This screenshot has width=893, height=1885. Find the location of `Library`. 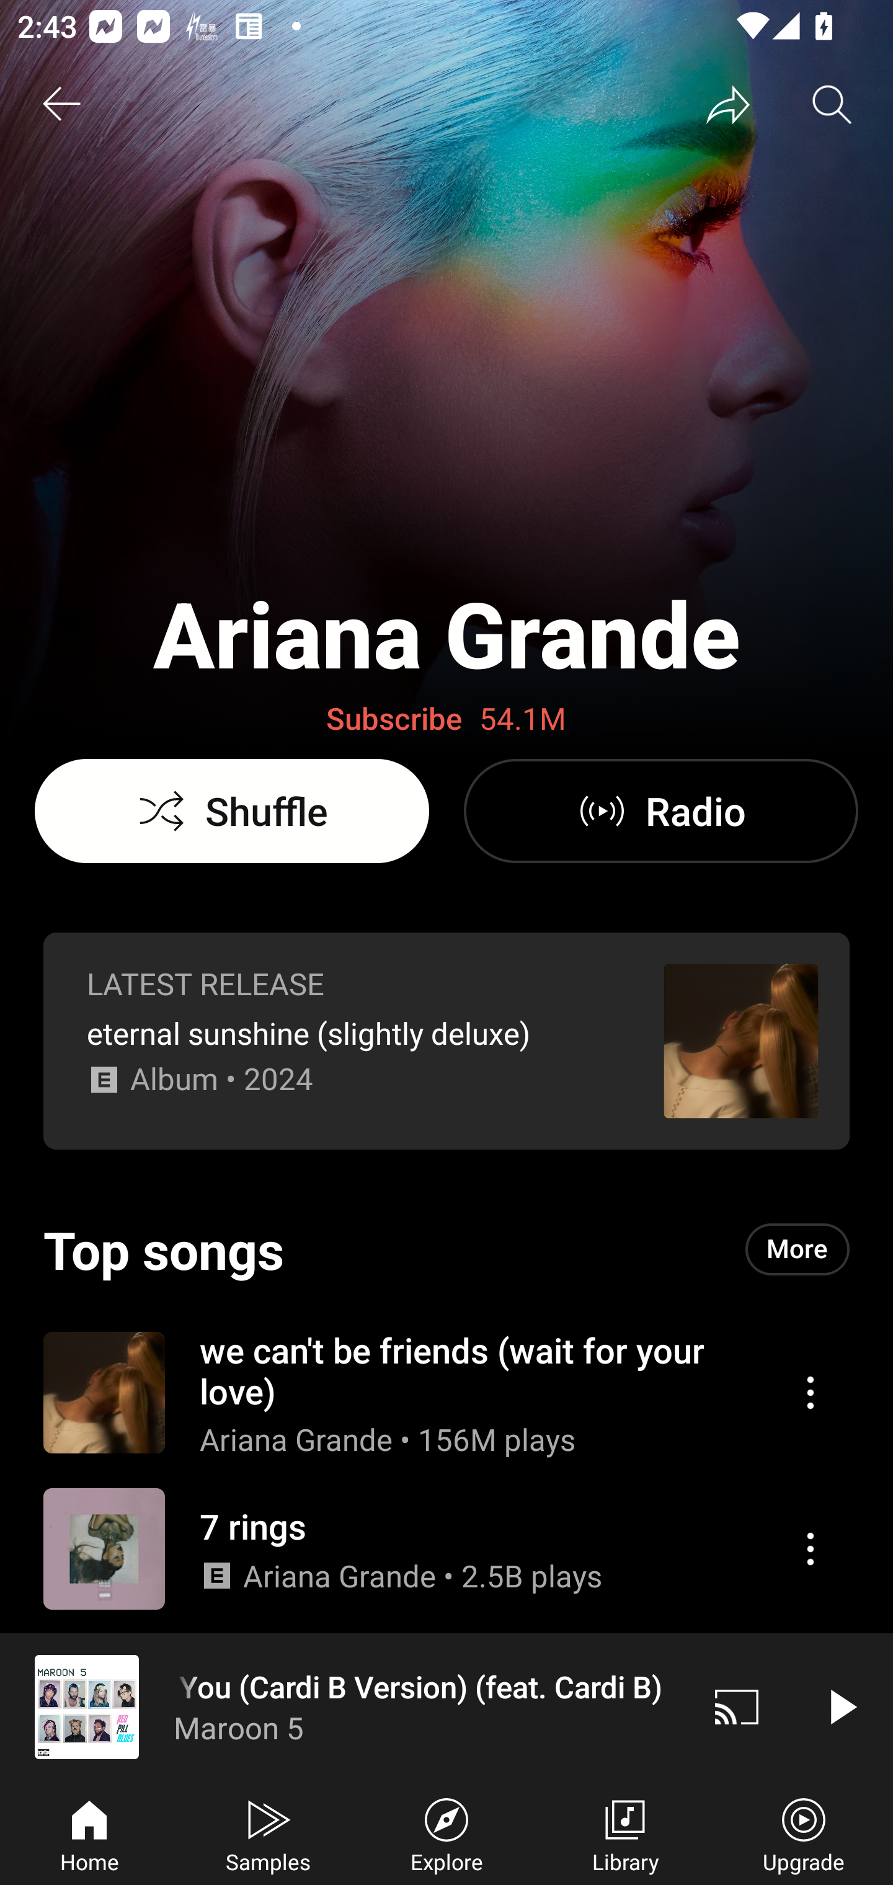

Library is located at coordinates (625, 1833).